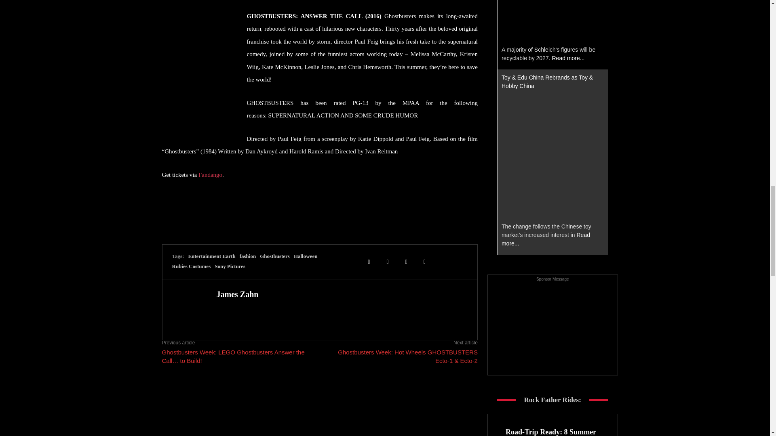 The image size is (776, 436). What do you see at coordinates (425, 262) in the screenshot?
I see `ReddIt` at bounding box center [425, 262].